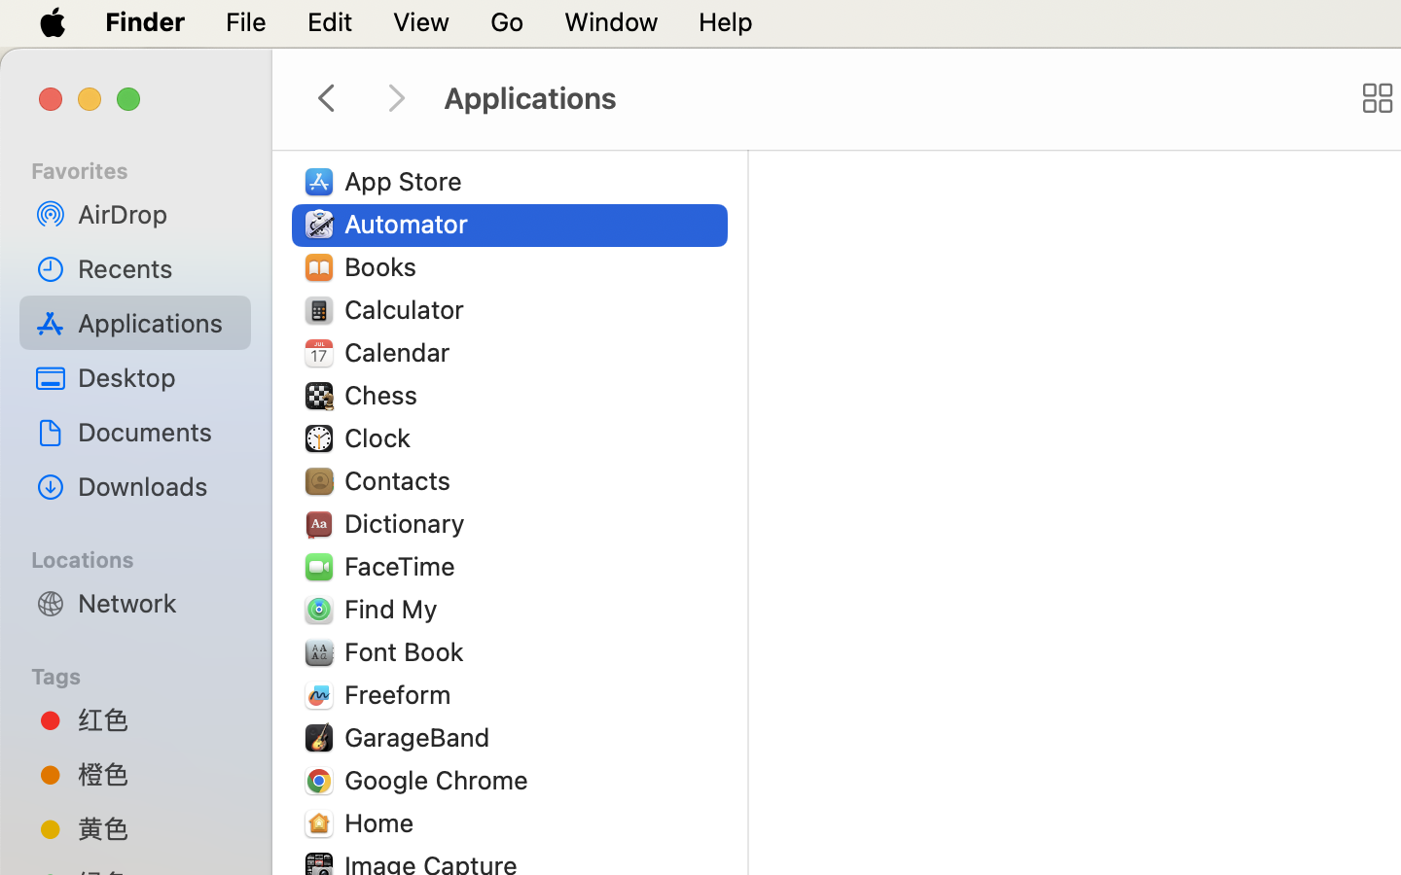  I want to click on Documents, so click(157, 432).